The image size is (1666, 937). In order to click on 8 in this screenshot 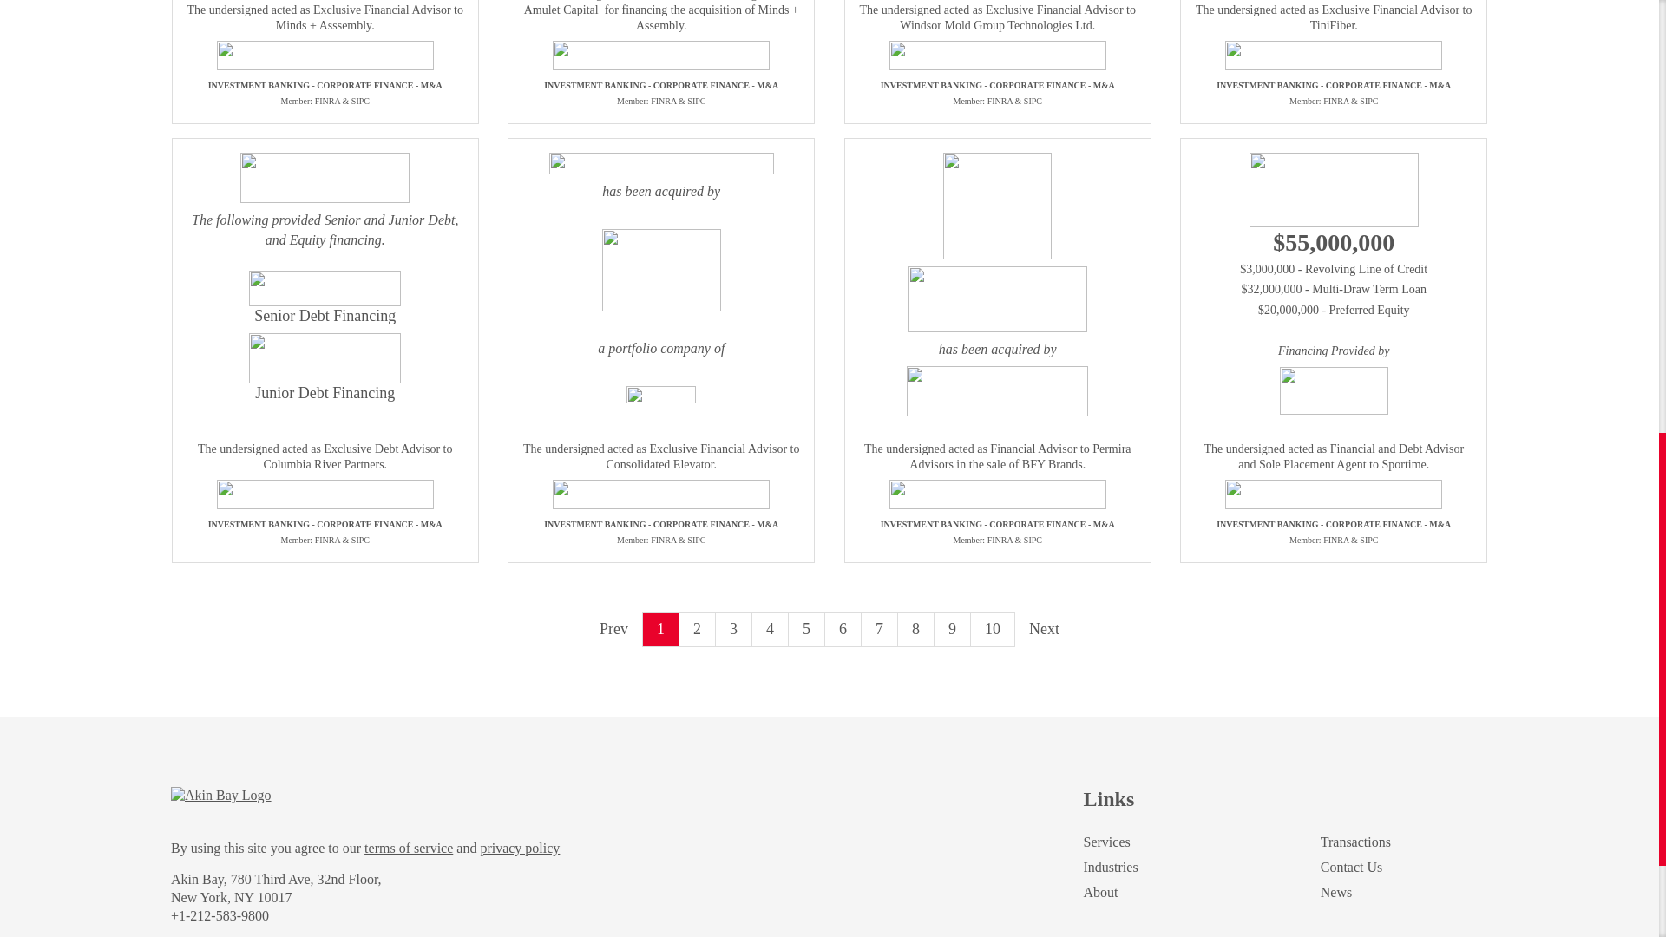, I will do `click(916, 630)`.